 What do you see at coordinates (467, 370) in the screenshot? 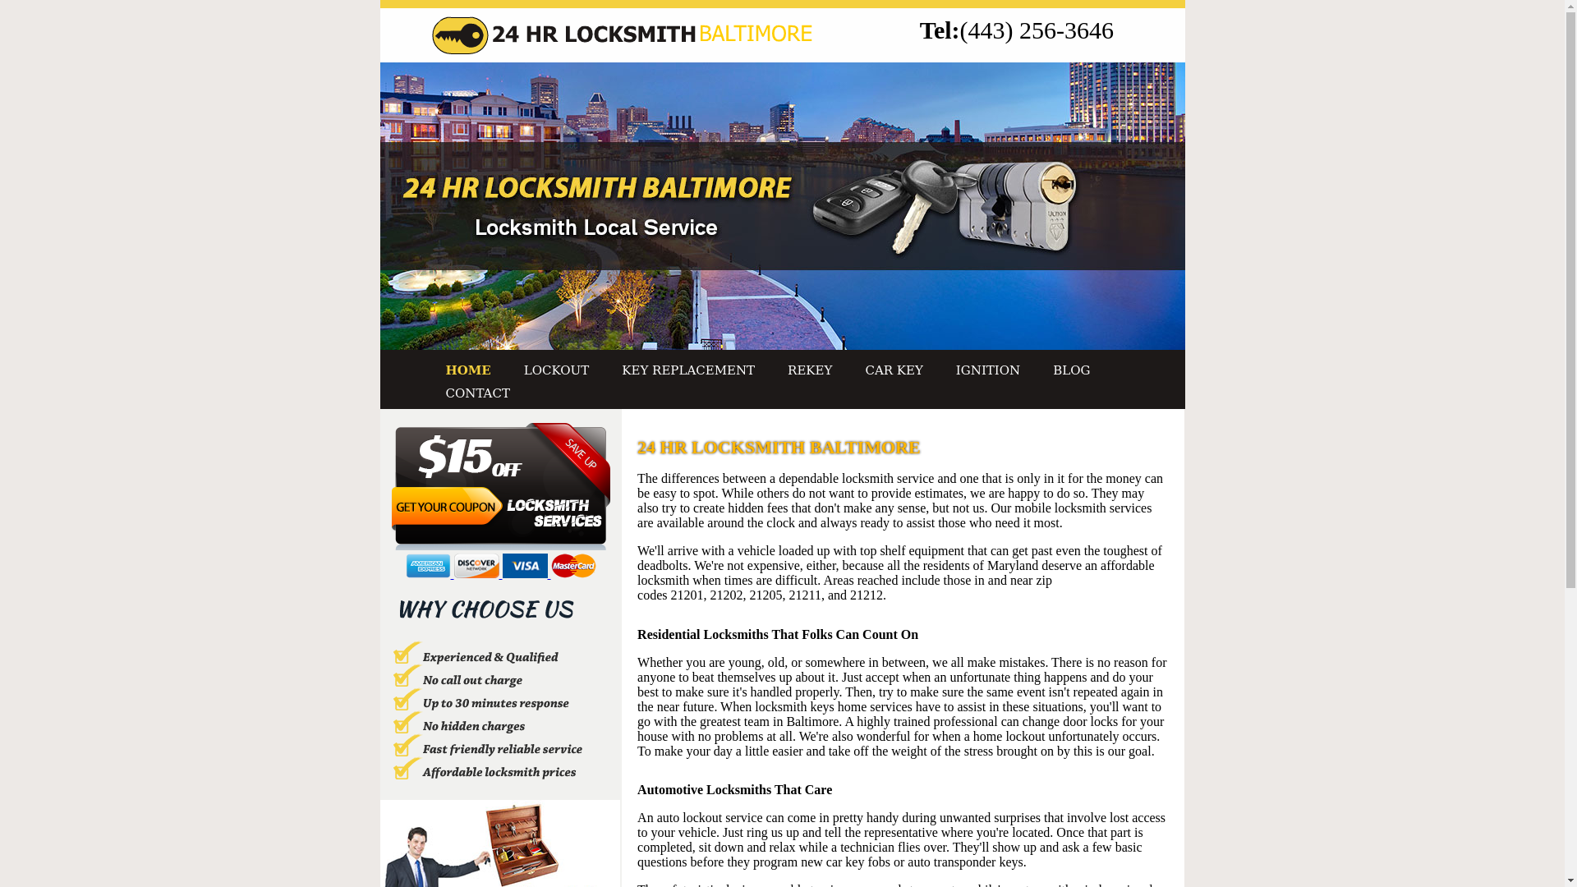
I see `HOME` at bounding box center [467, 370].